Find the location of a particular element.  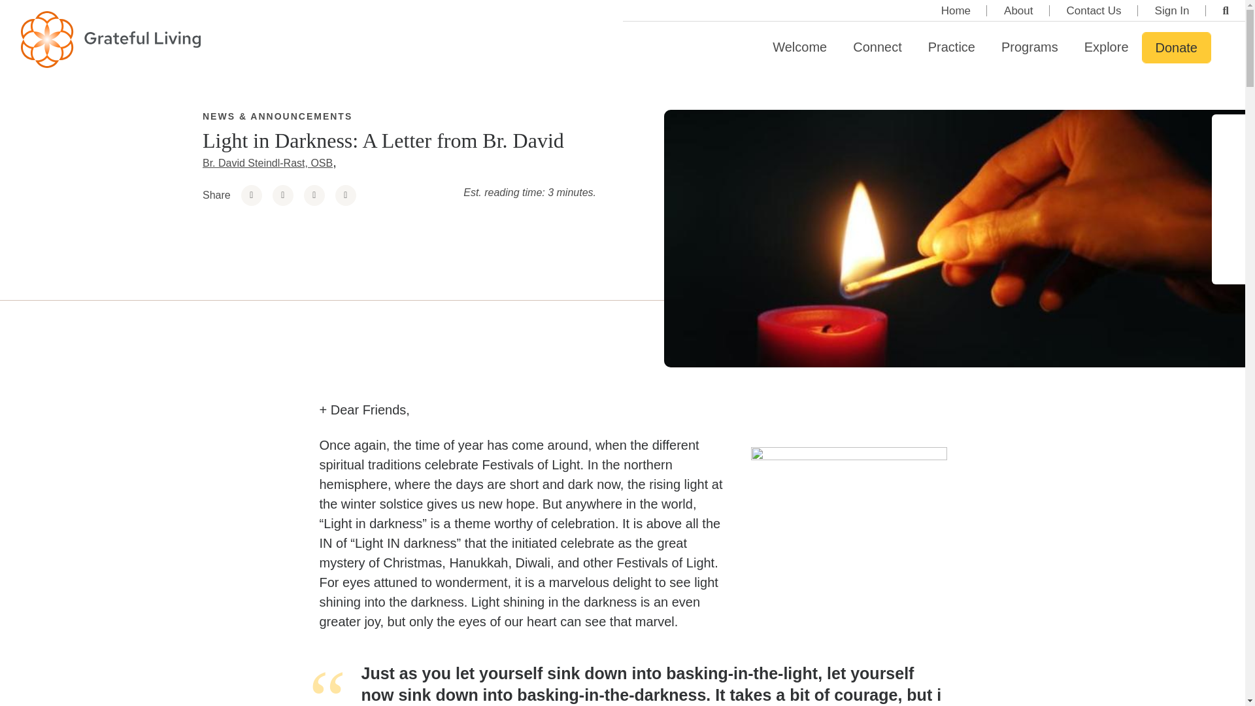

Practice is located at coordinates (952, 47).